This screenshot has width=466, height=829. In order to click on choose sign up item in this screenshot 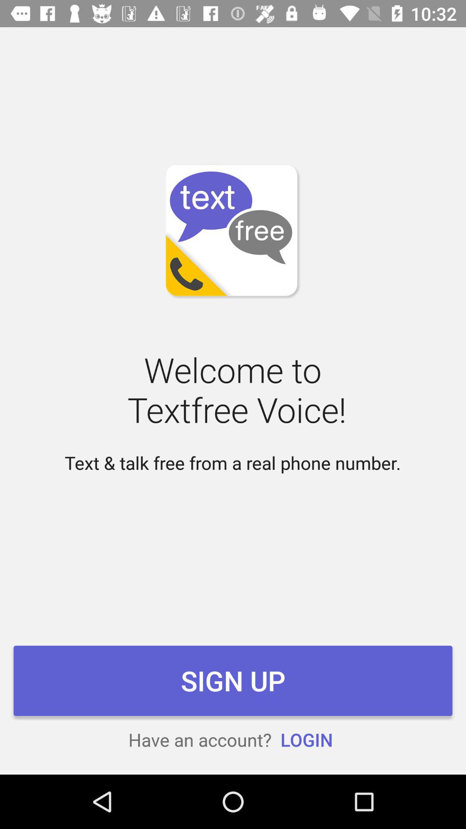, I will do `click(233, 680)`.